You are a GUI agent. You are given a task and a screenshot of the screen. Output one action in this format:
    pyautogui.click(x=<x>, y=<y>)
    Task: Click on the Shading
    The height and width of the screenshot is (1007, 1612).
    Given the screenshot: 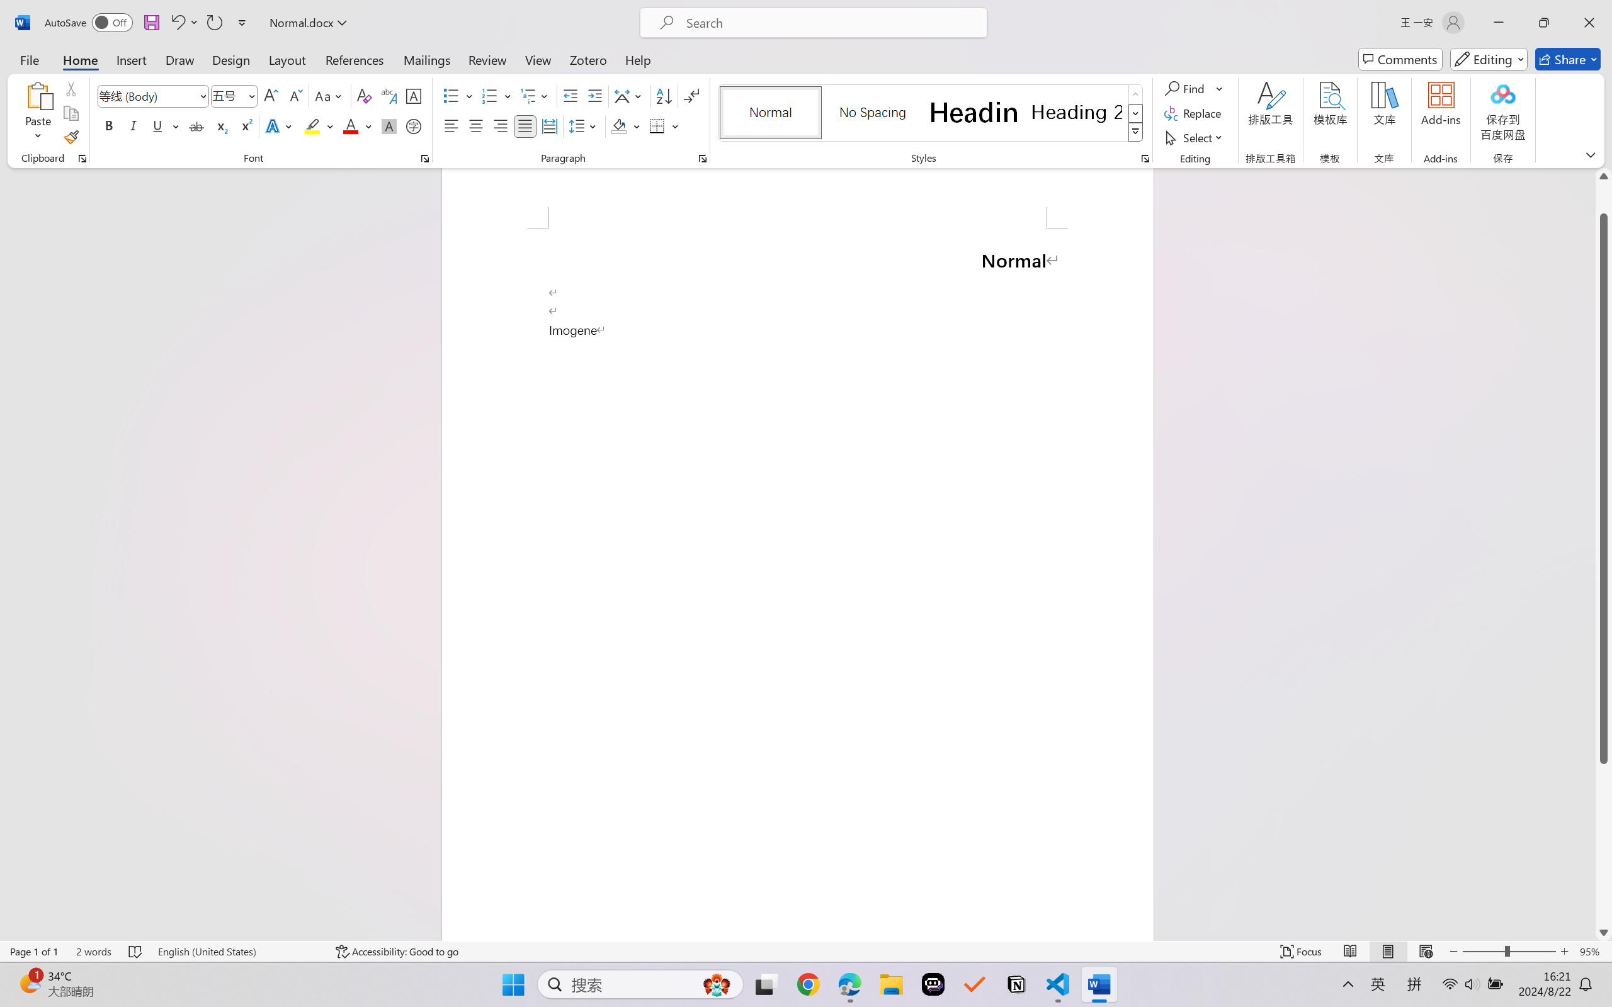 What is the action you would take?
    pyautogui.click(x=626, y=126)
    